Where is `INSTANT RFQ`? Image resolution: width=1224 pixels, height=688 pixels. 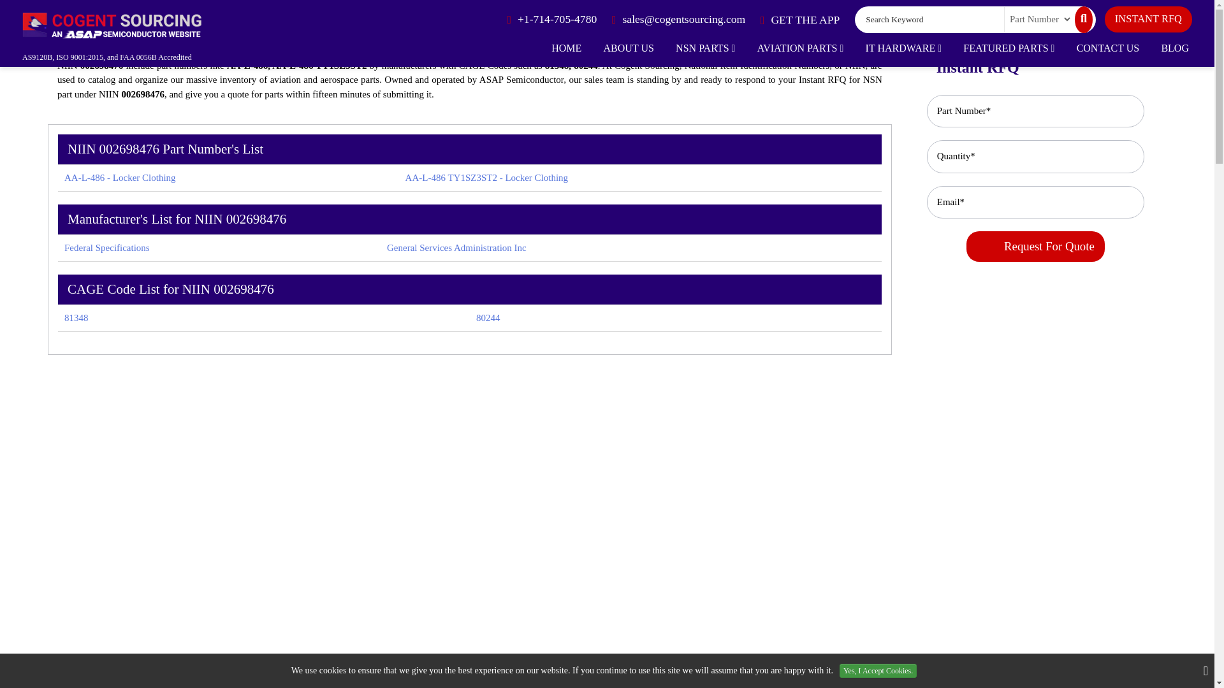 INSTANT RFQ is located at coordinates (1149, 19).